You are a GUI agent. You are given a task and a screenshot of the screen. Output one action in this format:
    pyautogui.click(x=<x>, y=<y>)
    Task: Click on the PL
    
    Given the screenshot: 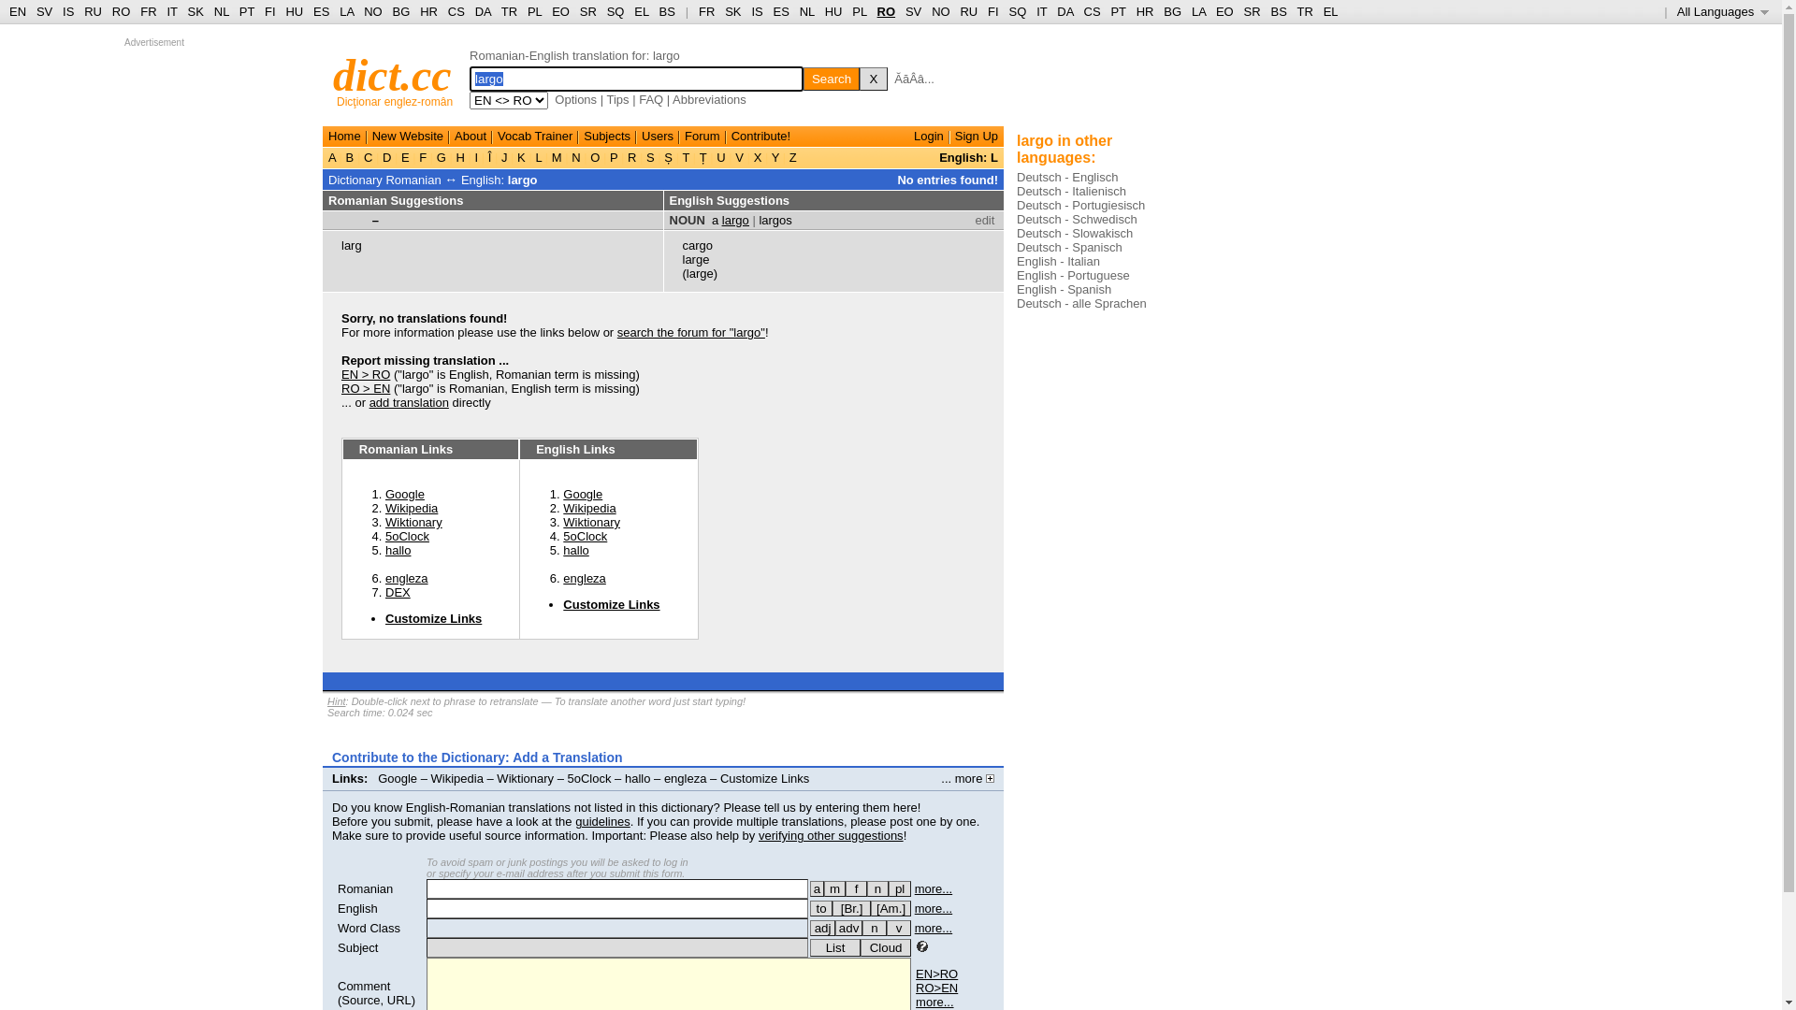 What is the action you would take?
    pyautogui.click(x=535, y=11)
    